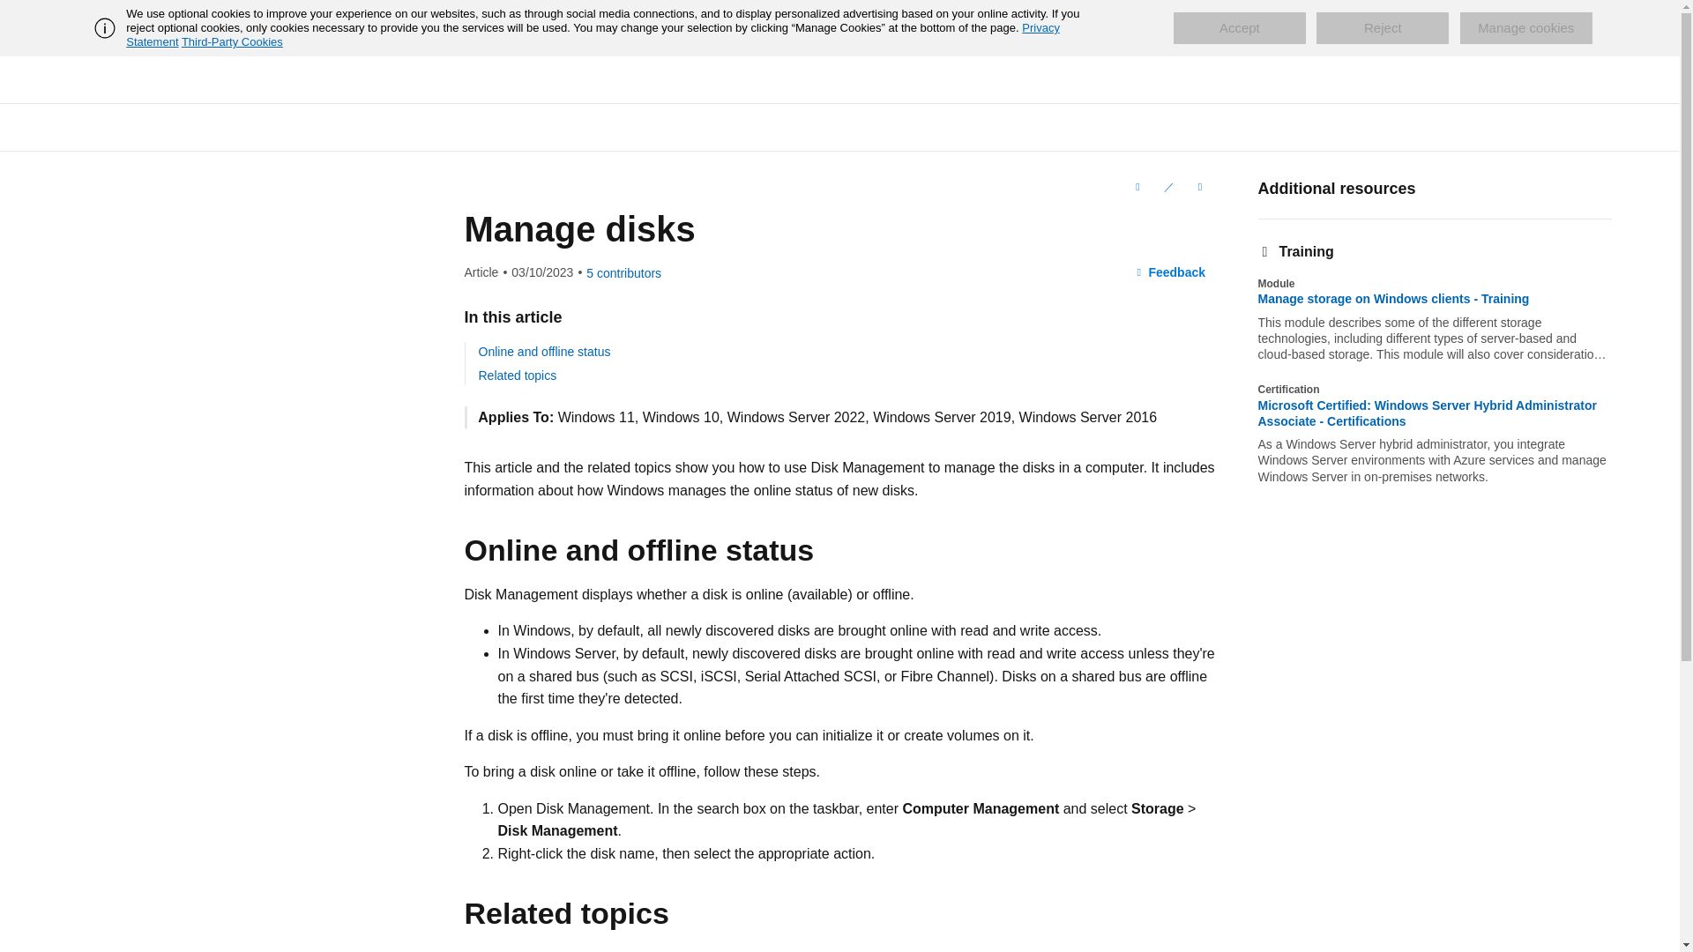 The image size is (1693, 952). What do you see at coordinates (543, 351) in the screenshot?
I see `Online and offline status` at bounding box center [543, 351].